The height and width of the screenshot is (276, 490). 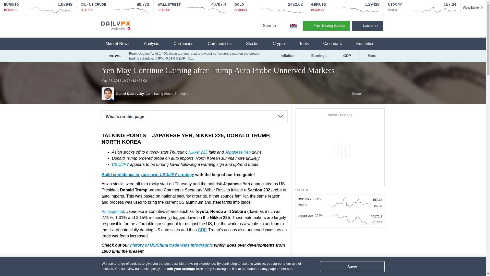 What do you see at coordinates (198, 152) in the screenshot?
I see `Nikkei 225` at bounding box center [198, 152].